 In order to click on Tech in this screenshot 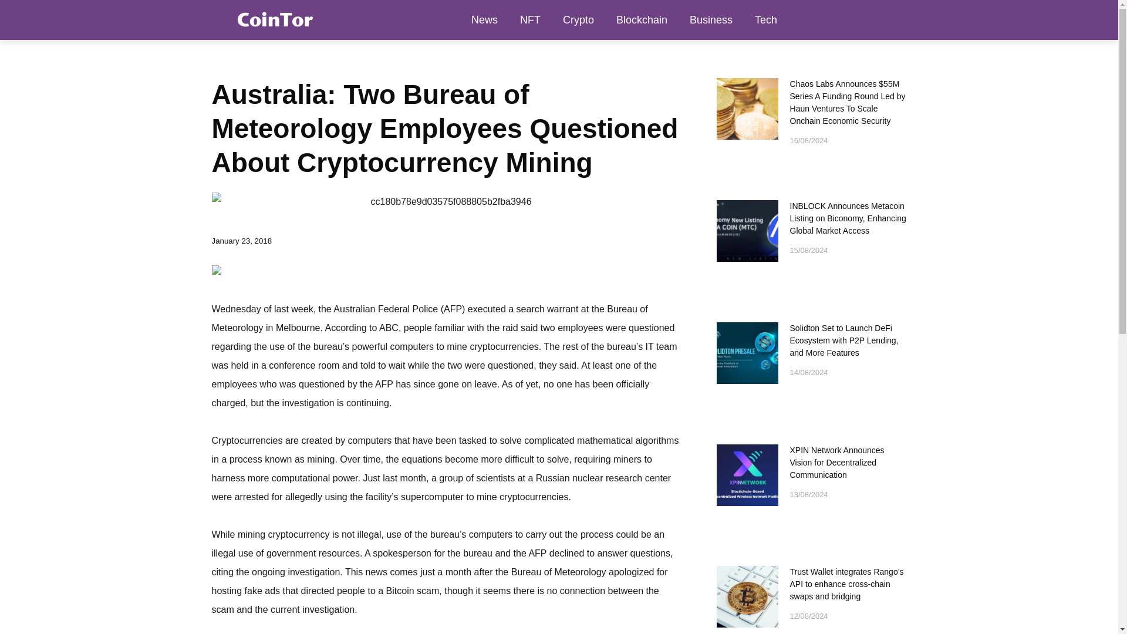, I will do `click(765, 20)`.